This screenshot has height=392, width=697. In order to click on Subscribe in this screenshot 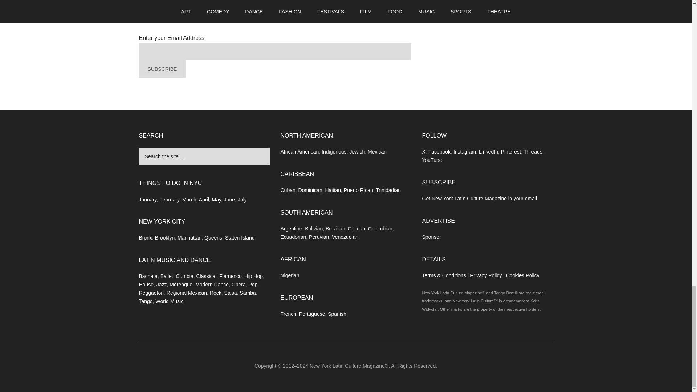, I will do `click(162, 69)`.